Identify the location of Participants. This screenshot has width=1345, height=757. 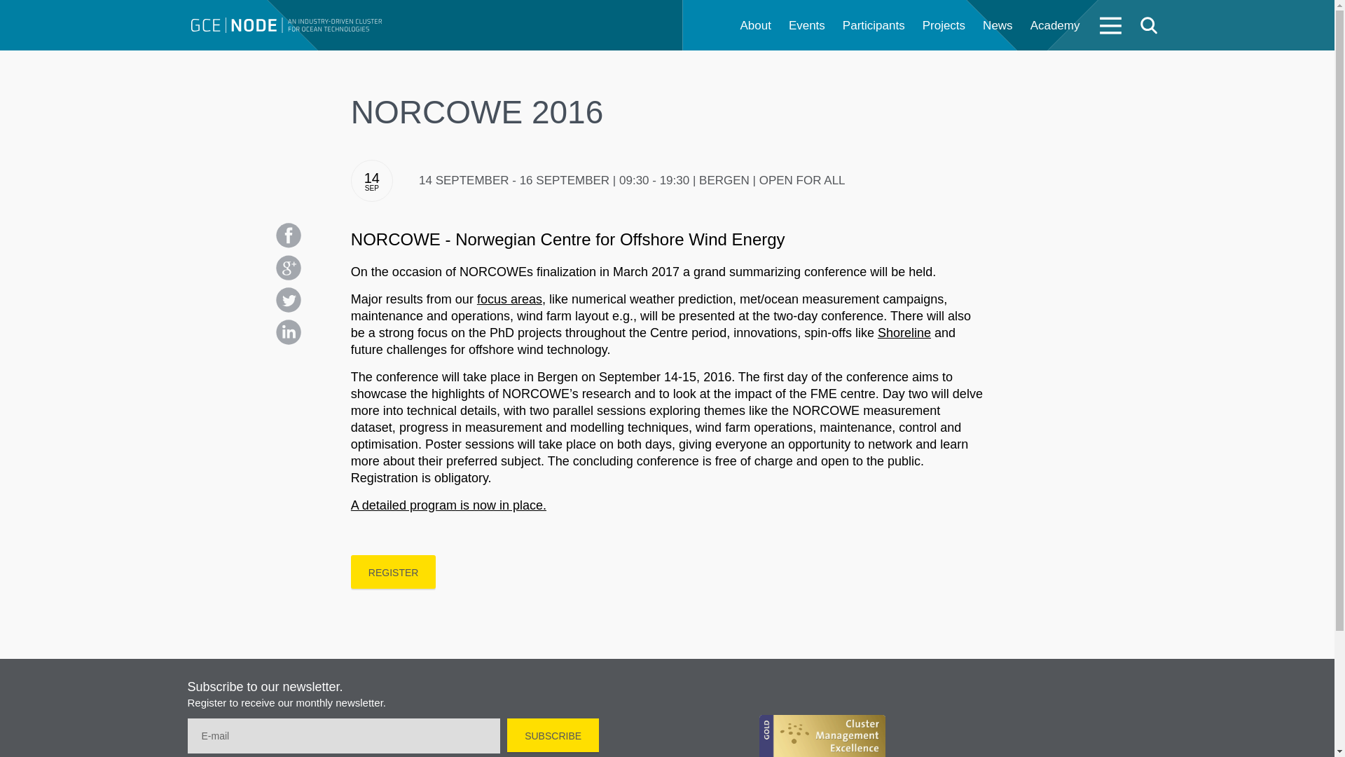
(874, 26).